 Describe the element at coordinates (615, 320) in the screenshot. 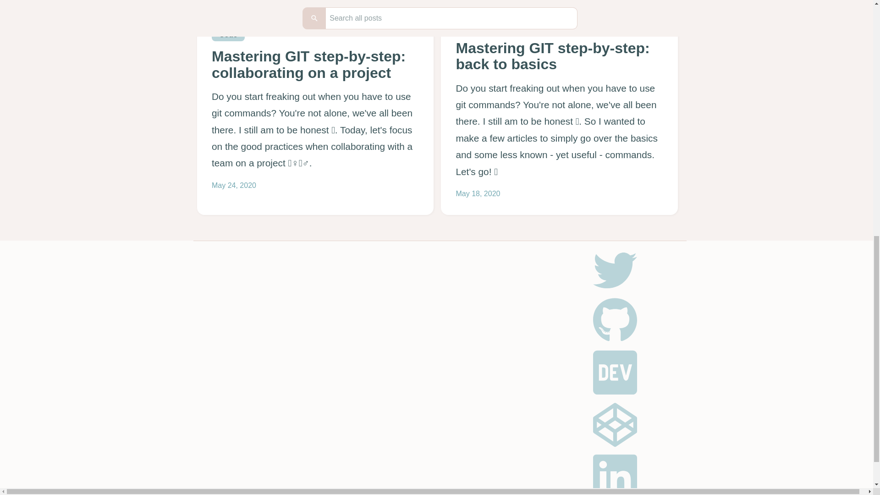

I see `Github profile link` at that location.